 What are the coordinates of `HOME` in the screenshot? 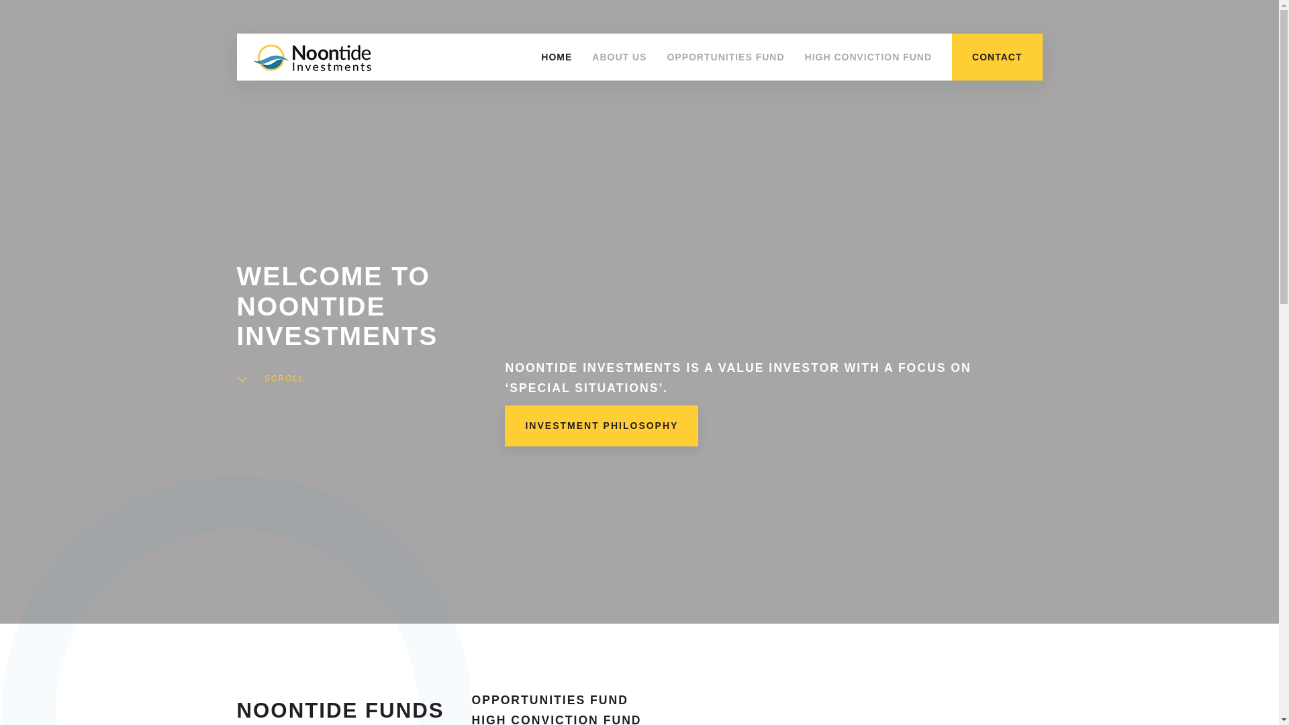 It's located at (557, 57).